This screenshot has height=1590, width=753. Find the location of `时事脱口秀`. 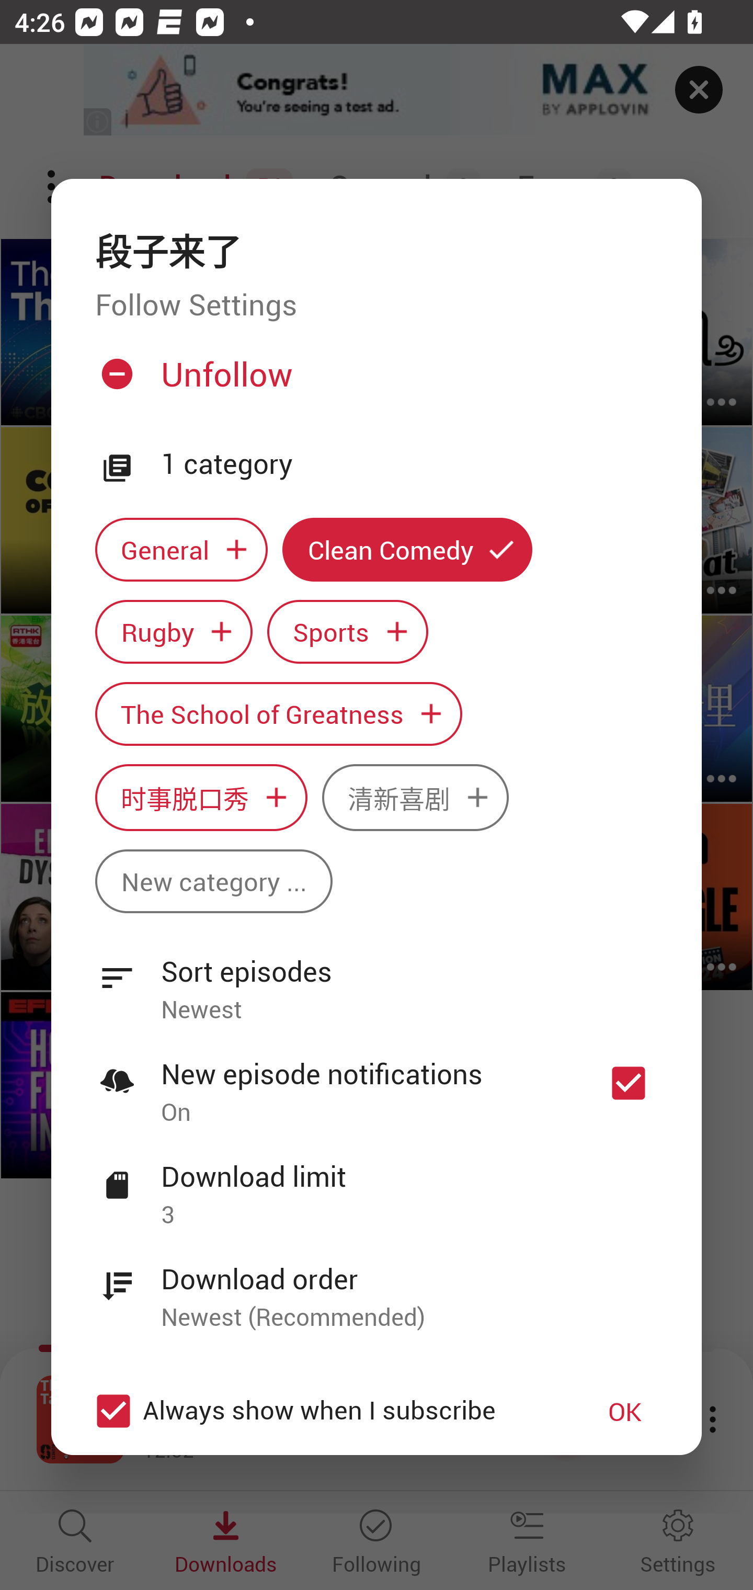

时事脱口秀 is located at coordinates (201, 798).